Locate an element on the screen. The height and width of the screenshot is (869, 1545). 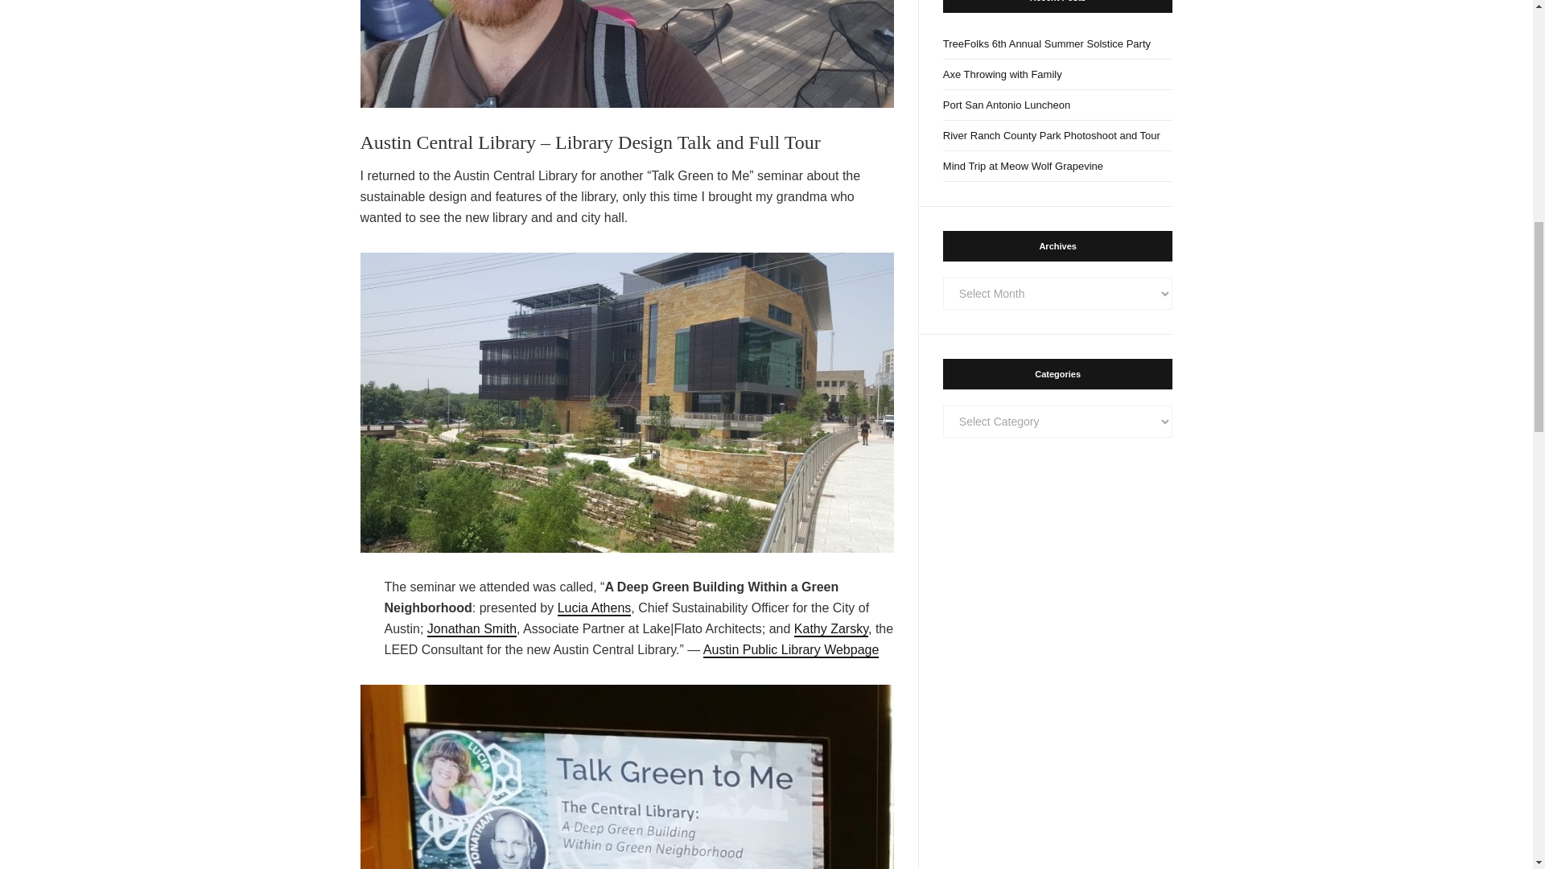
Jonathan Smith is located at coordinates (472, 629).